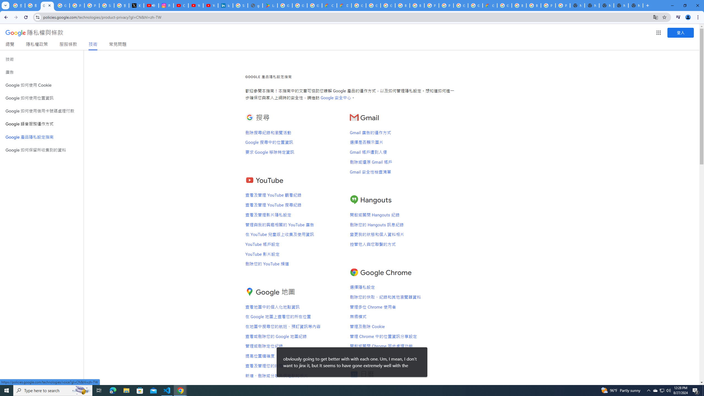  I want to click on Browse Chrome as a guest - Computer - Google Chrome Help, so click(403, 5).